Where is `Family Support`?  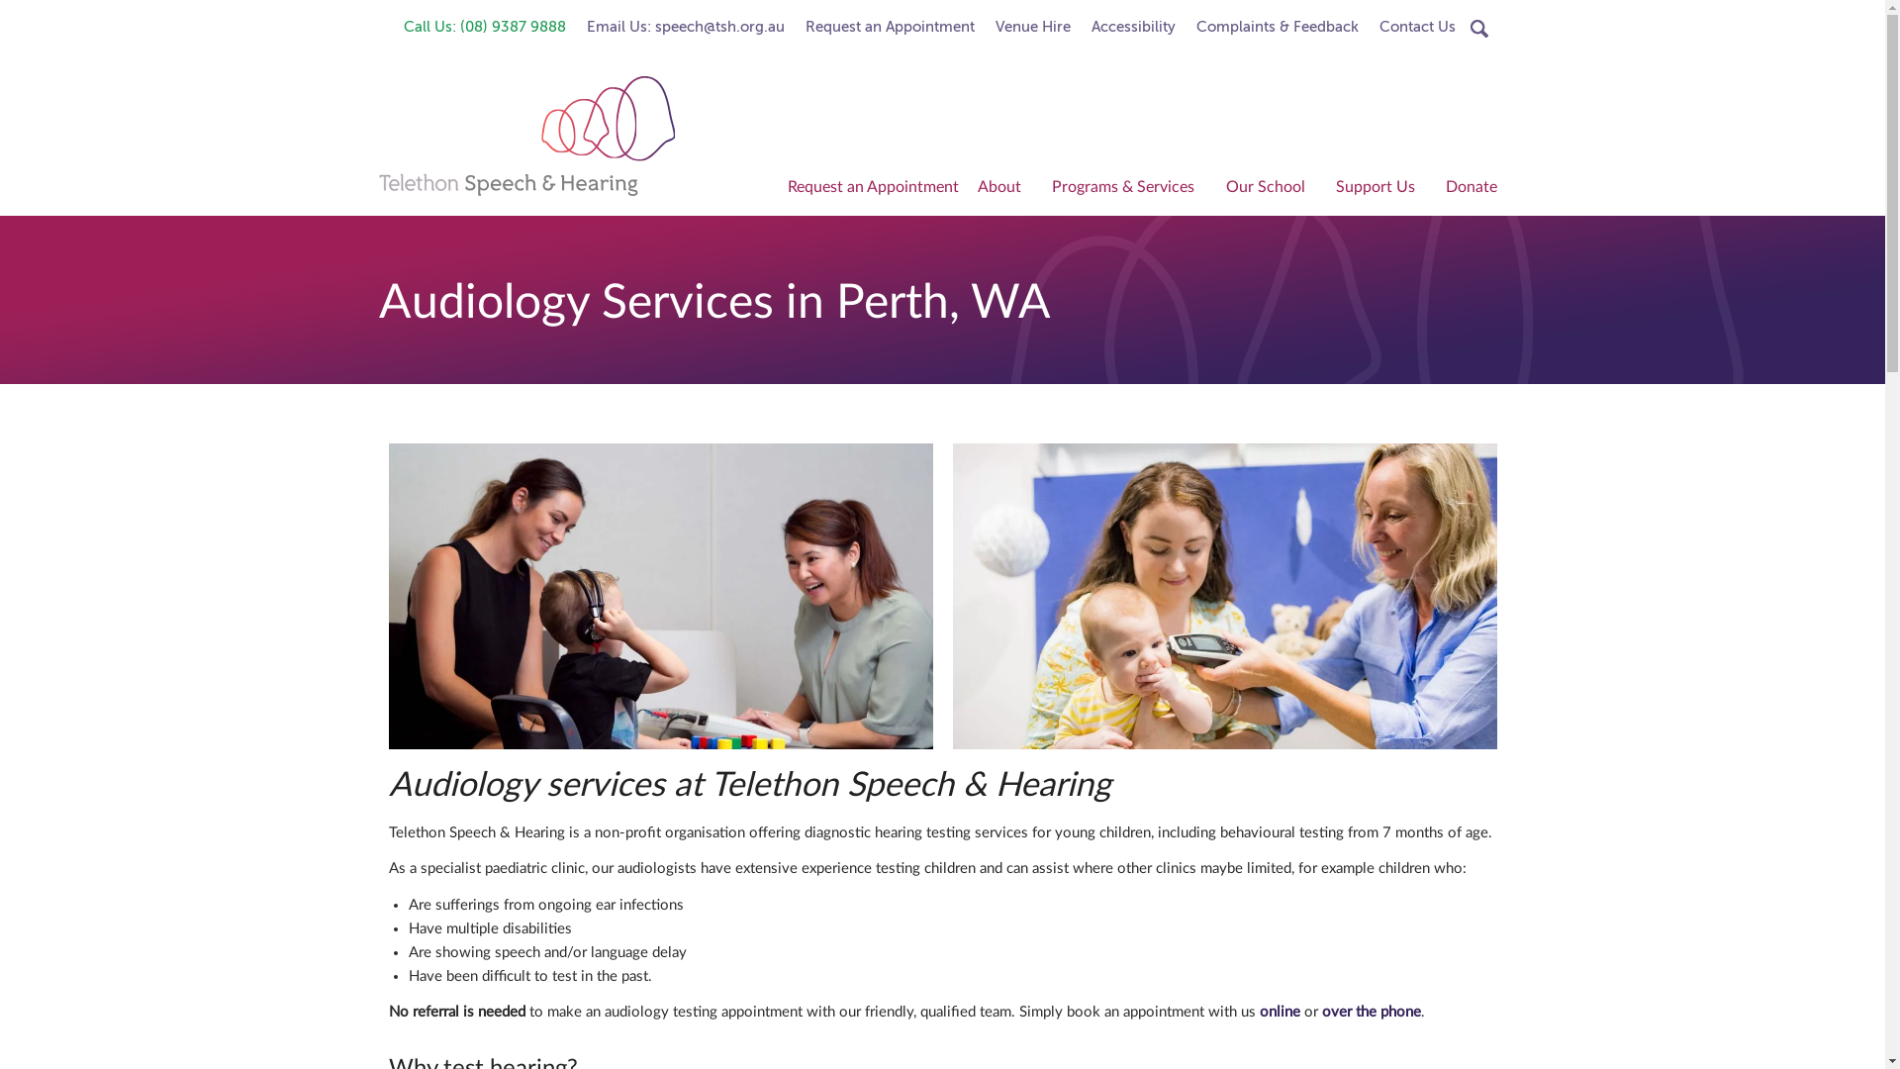 Family Support is located at coordinates (1271, 222).